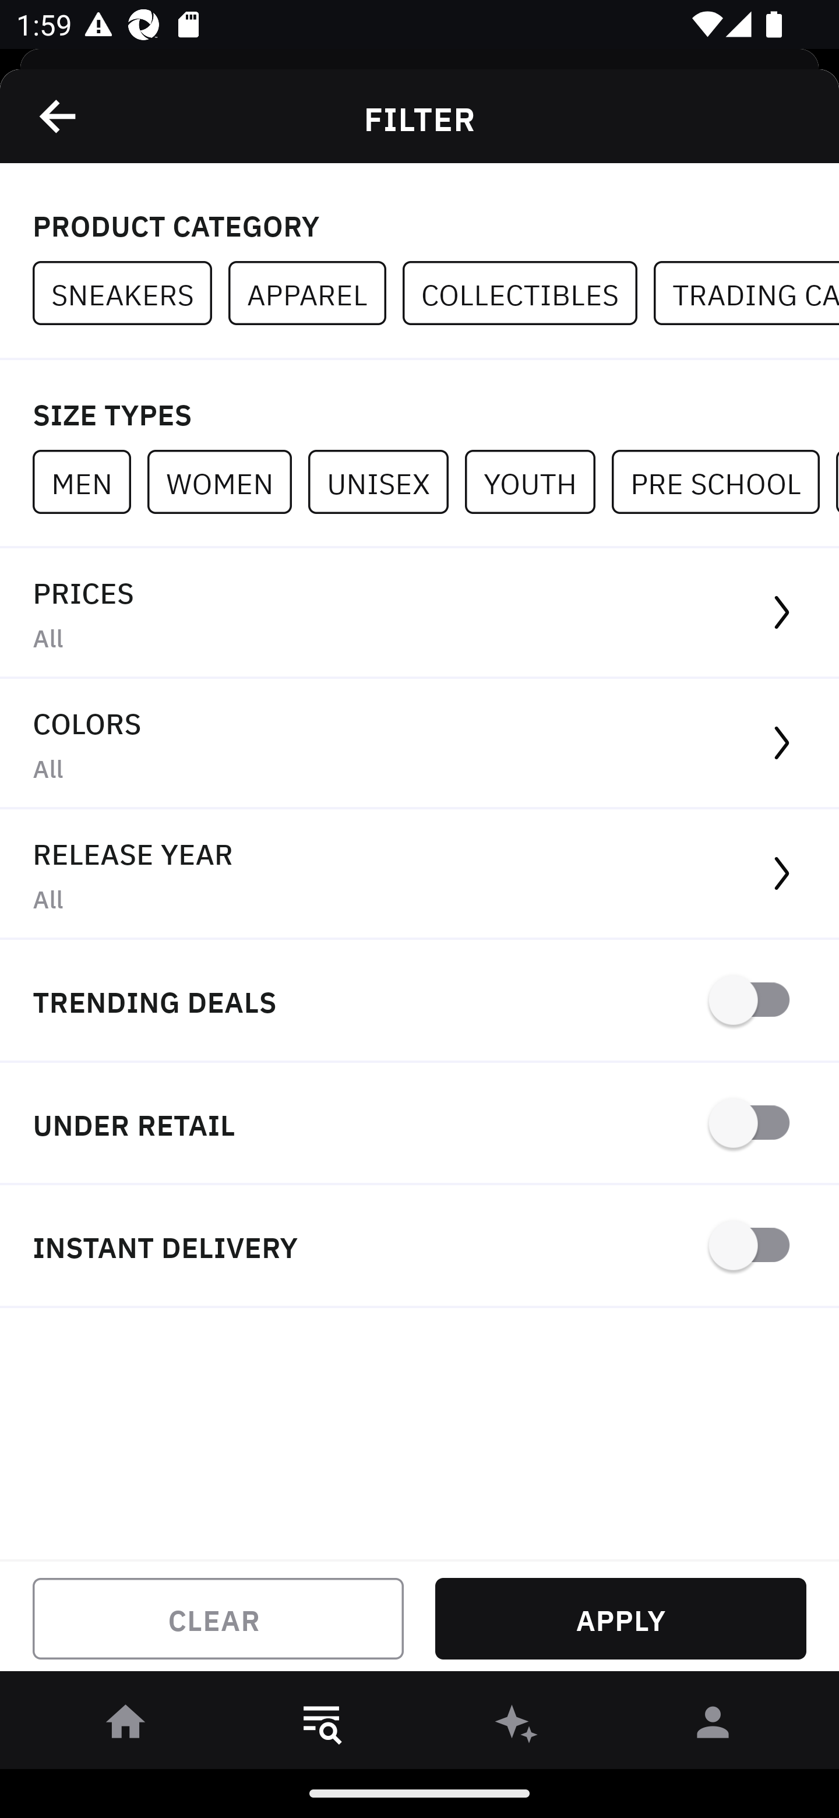 This screenshot has width=839, height=1818. Describe the element at coordinates (517, 1726) in the screenshot. I see `󰫢` at that location.